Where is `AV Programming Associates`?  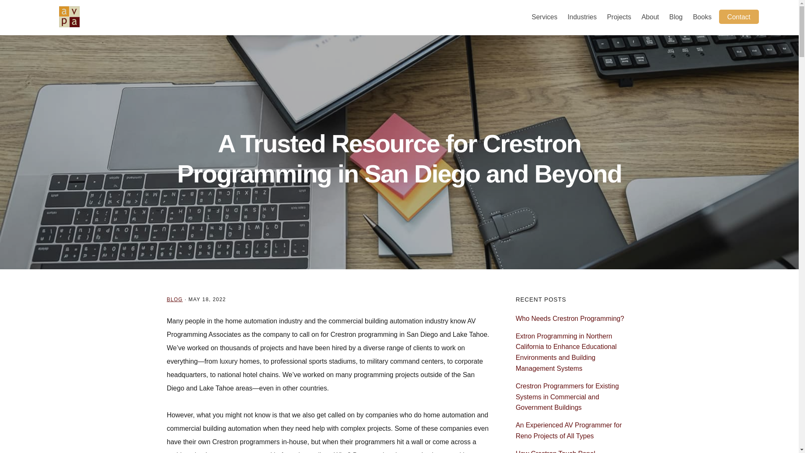 AV Programming Associates is located at coordinates (69, 17).